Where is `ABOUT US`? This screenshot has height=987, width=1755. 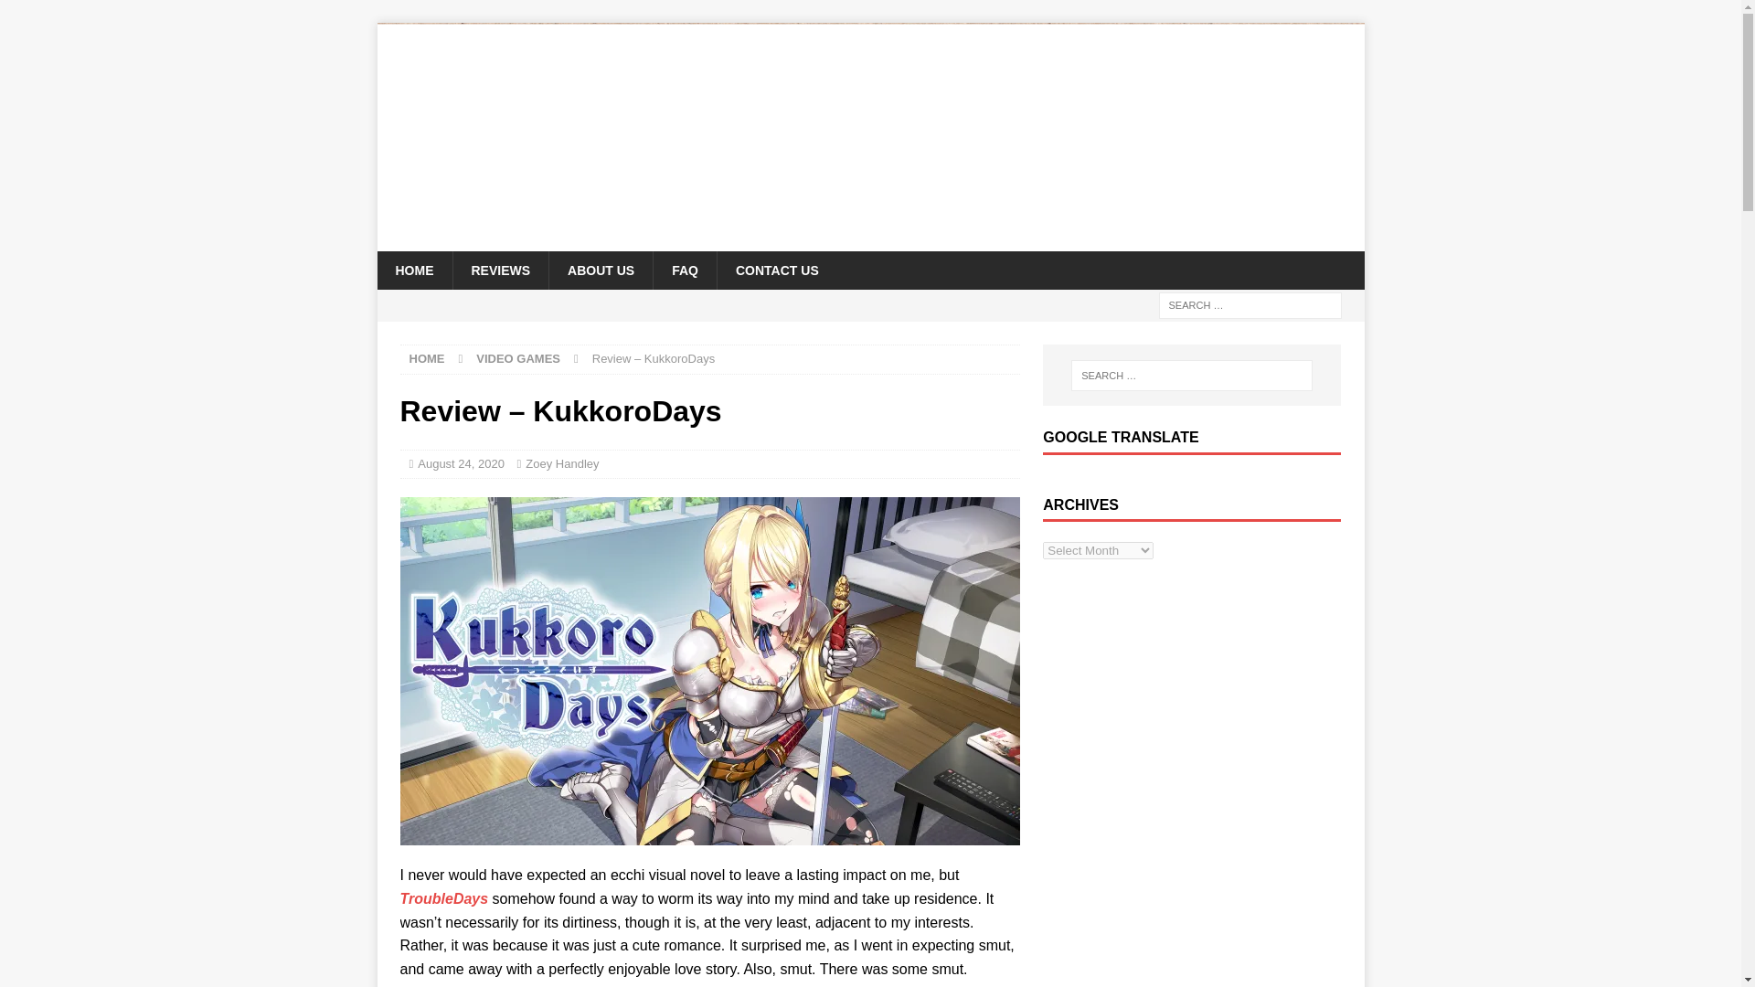
ABOUT US is located at coordinates (600, 271).